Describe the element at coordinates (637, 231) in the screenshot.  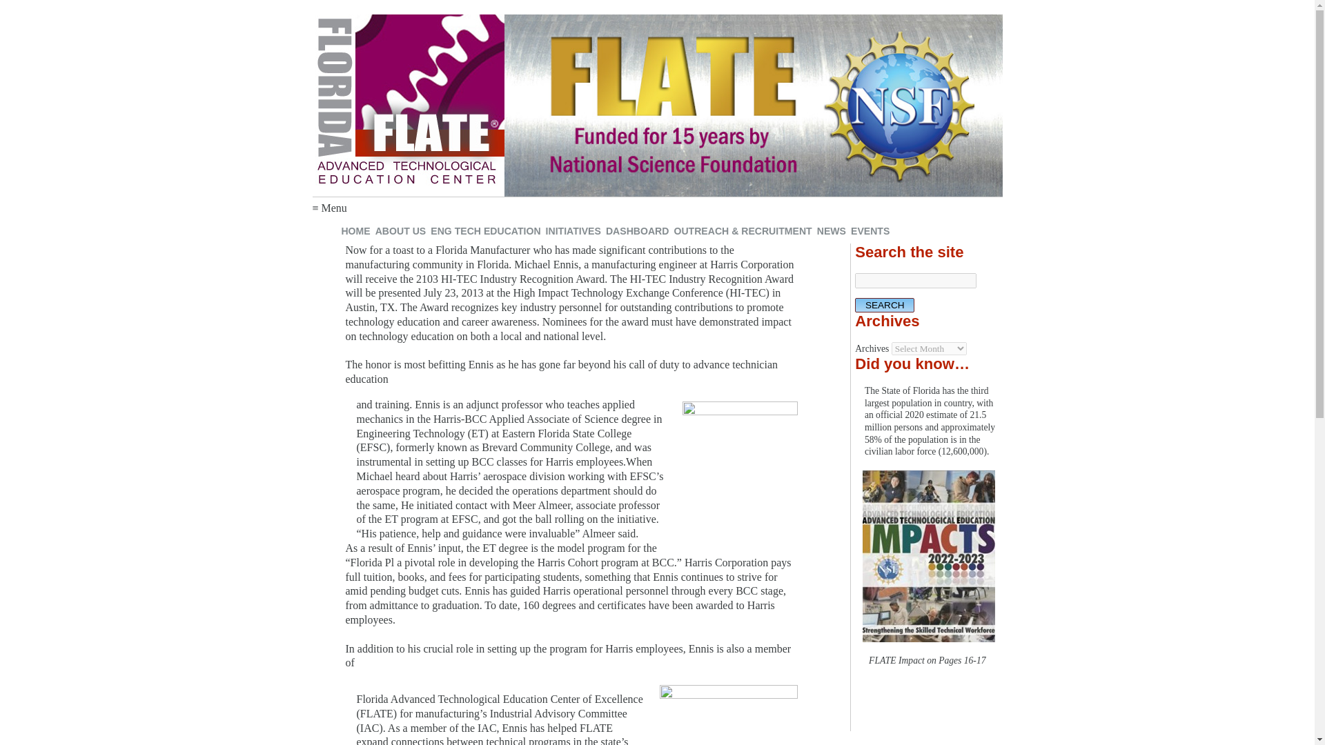
I see `DASHBOARD` at that location.